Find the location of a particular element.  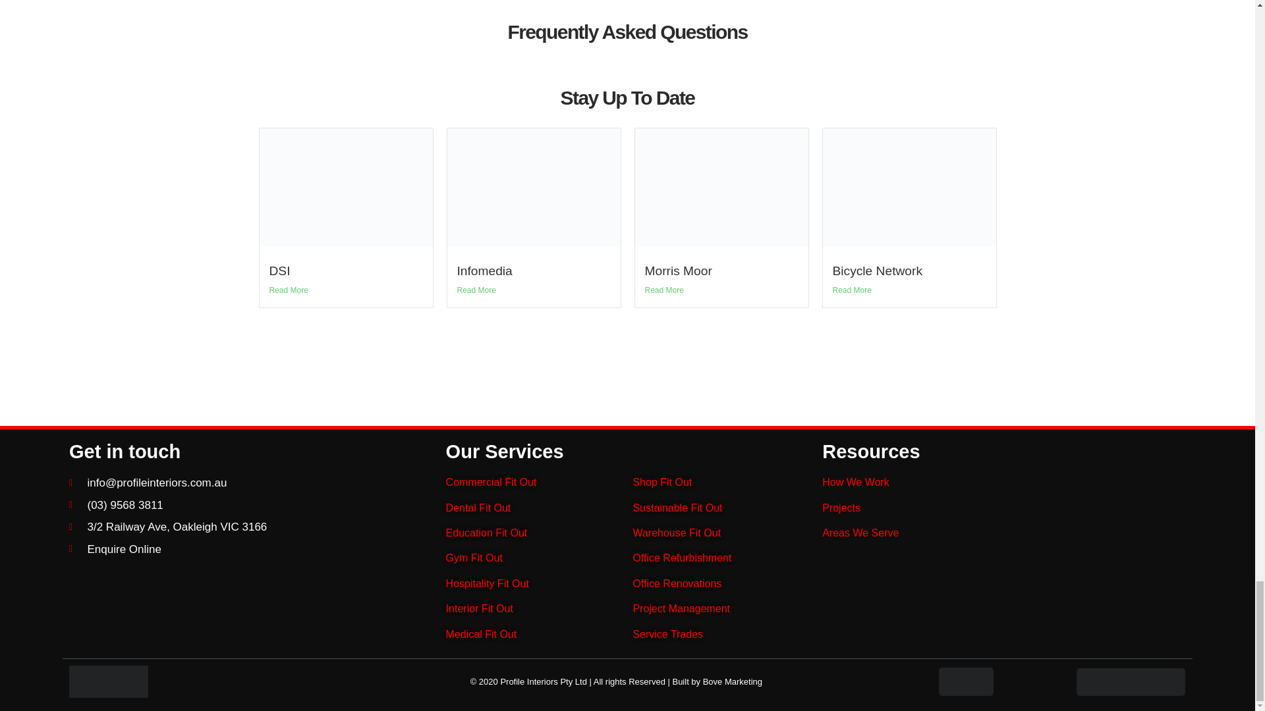

Read More is located at coordinates (287, 290).